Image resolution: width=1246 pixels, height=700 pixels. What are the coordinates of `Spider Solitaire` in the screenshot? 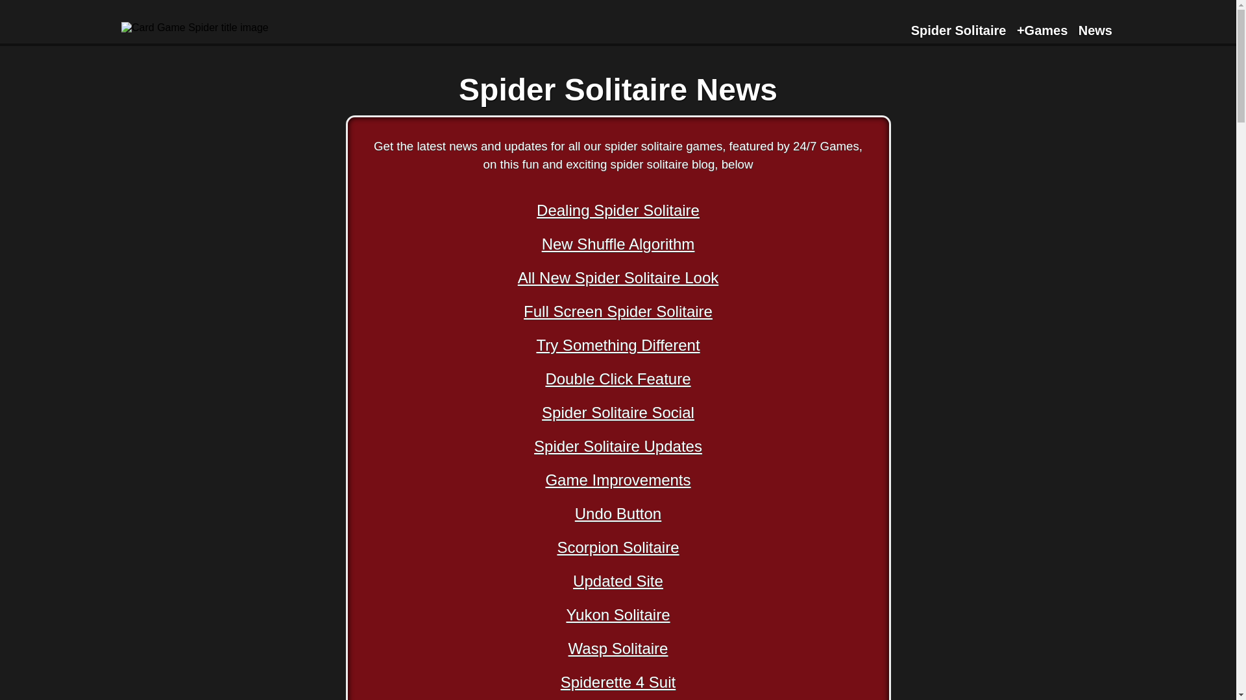 It's located at (959, 31).